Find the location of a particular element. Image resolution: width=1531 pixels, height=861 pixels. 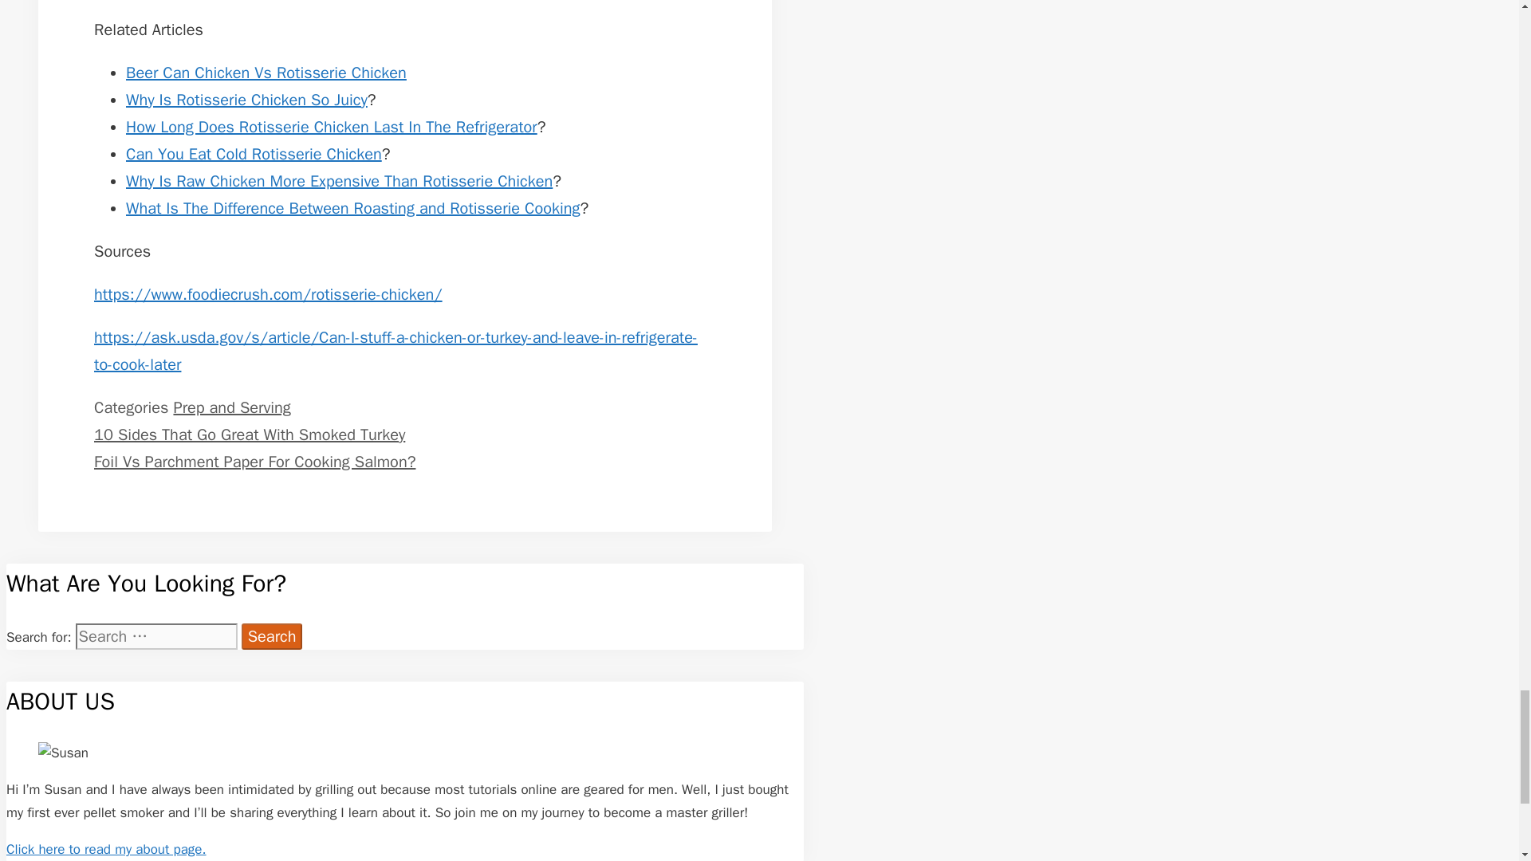

How Long Does Rotisserie Chicken Last In The Refrigerator is located at coordinates (331, 126).